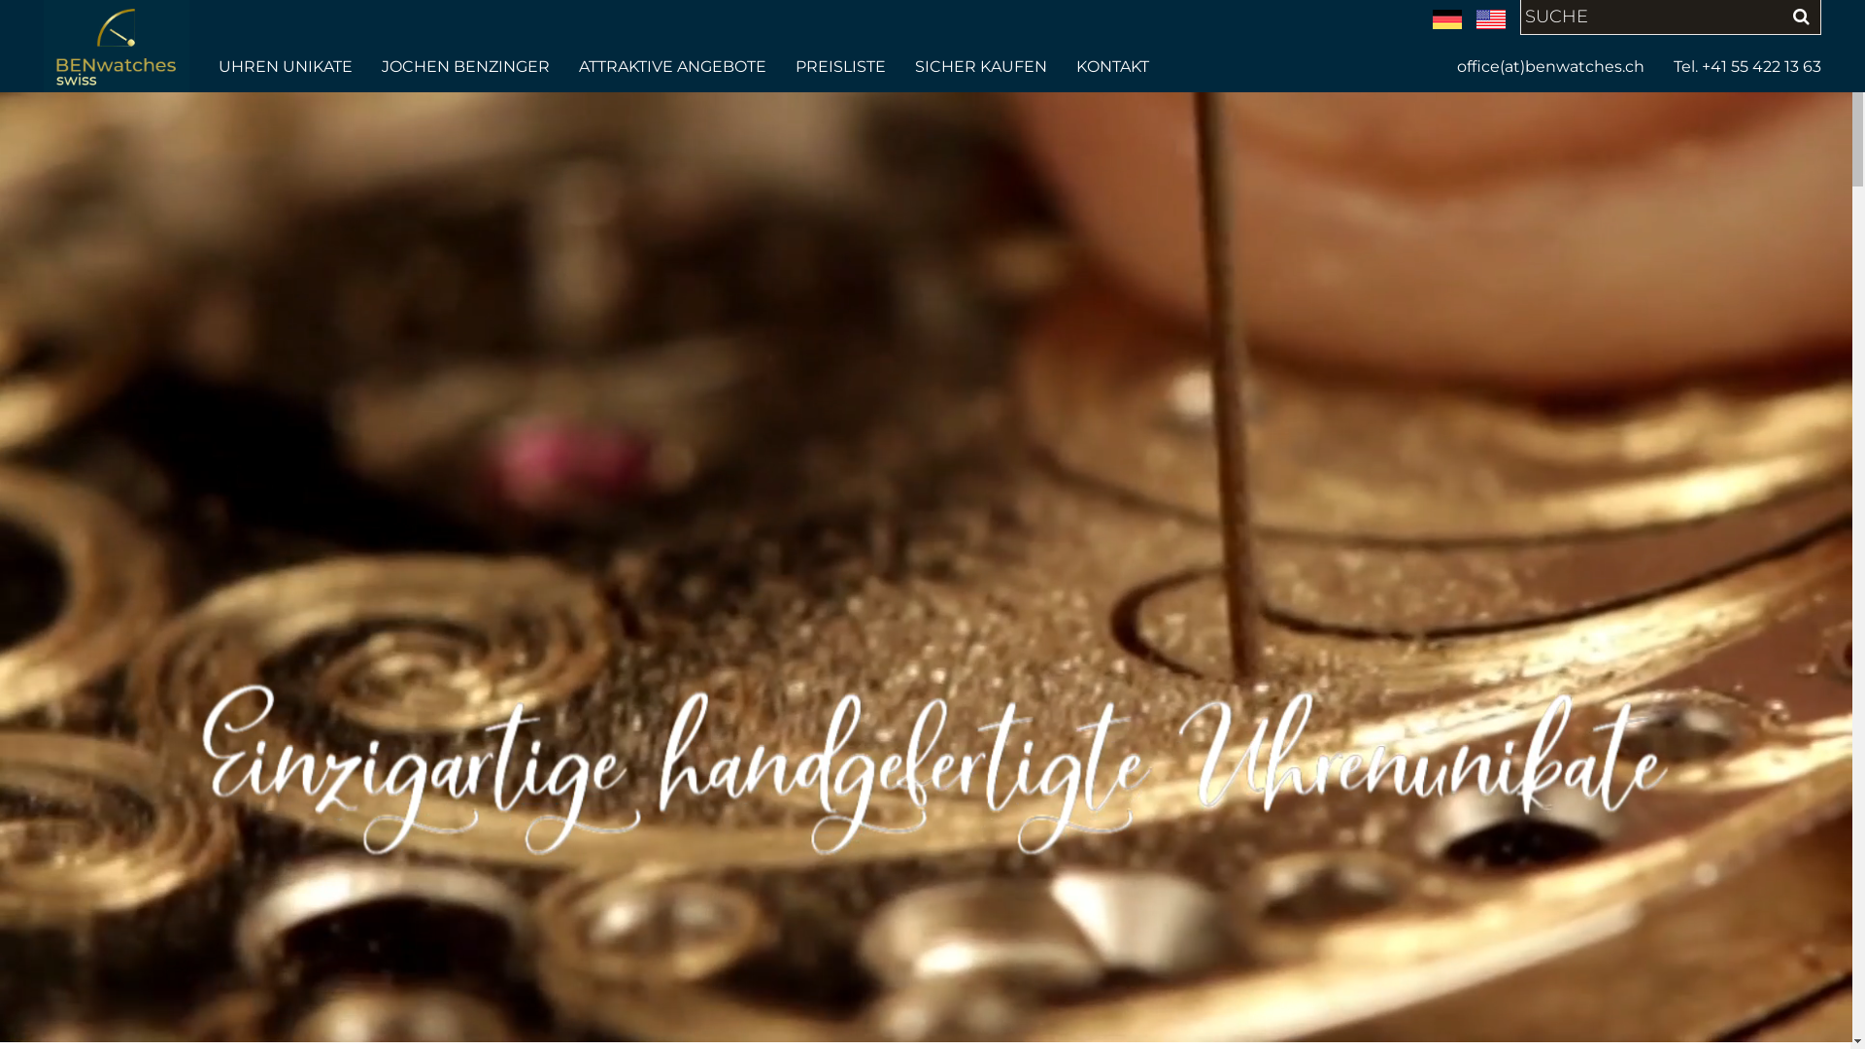  Describe the element at coordinates (1741, 67) in the screenshot. I see `Tel. +41 55 422 13 63` at that location.